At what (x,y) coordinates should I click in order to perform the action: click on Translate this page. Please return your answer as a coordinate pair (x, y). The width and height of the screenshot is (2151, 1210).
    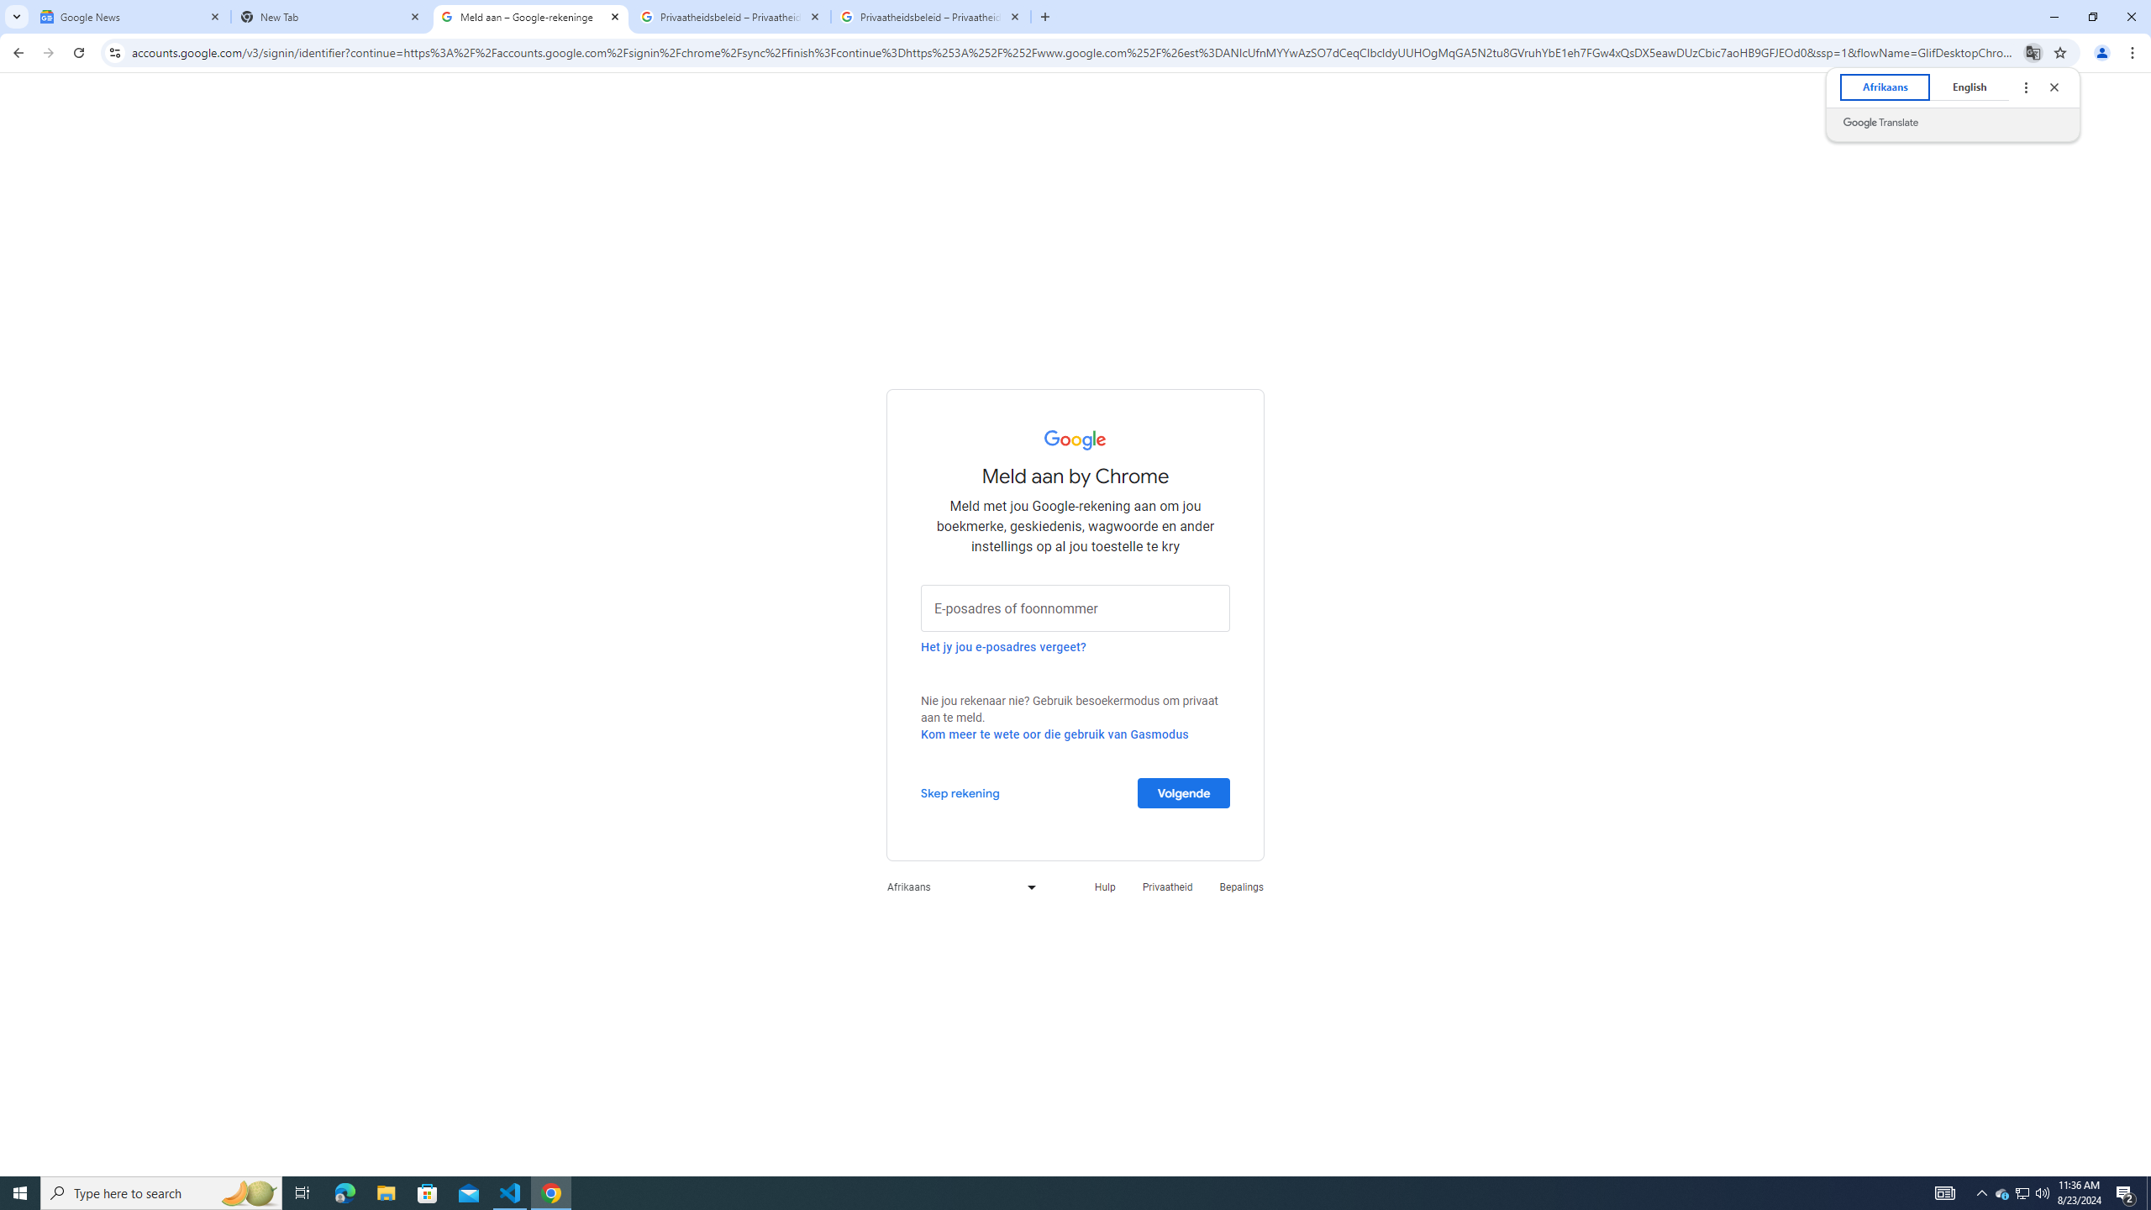
    Looking at the image, I should click on (1242, 887).